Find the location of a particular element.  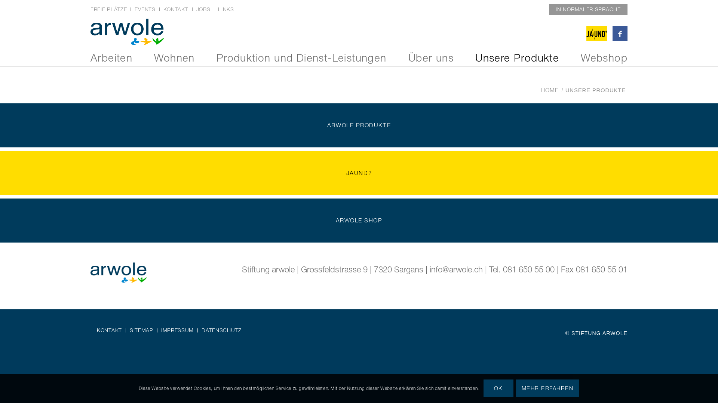

DATENSCHUTZ is located at coordinates (221, 331).